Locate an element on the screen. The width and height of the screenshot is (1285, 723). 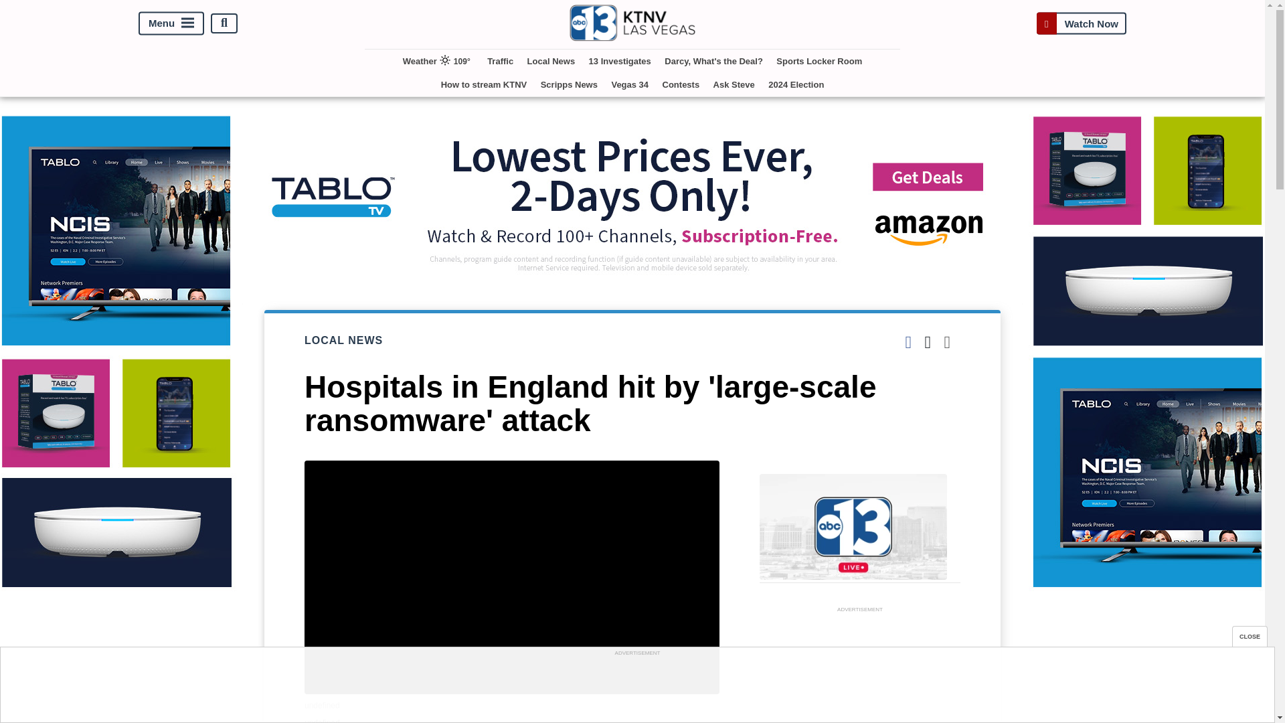
3rd party ad content is located at coordinates (859, 669).